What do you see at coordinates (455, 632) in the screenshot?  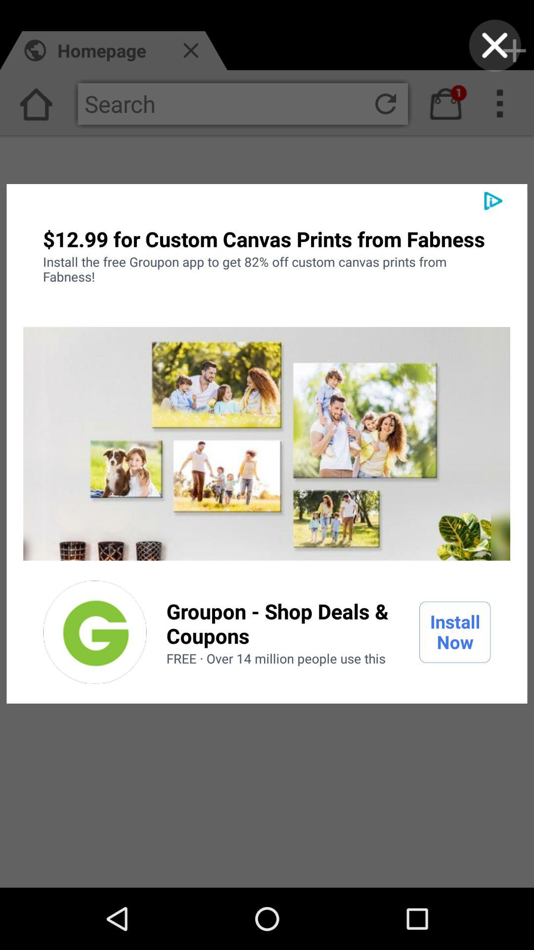 I see `flip to the install now item` at bounding box center [455, 632].